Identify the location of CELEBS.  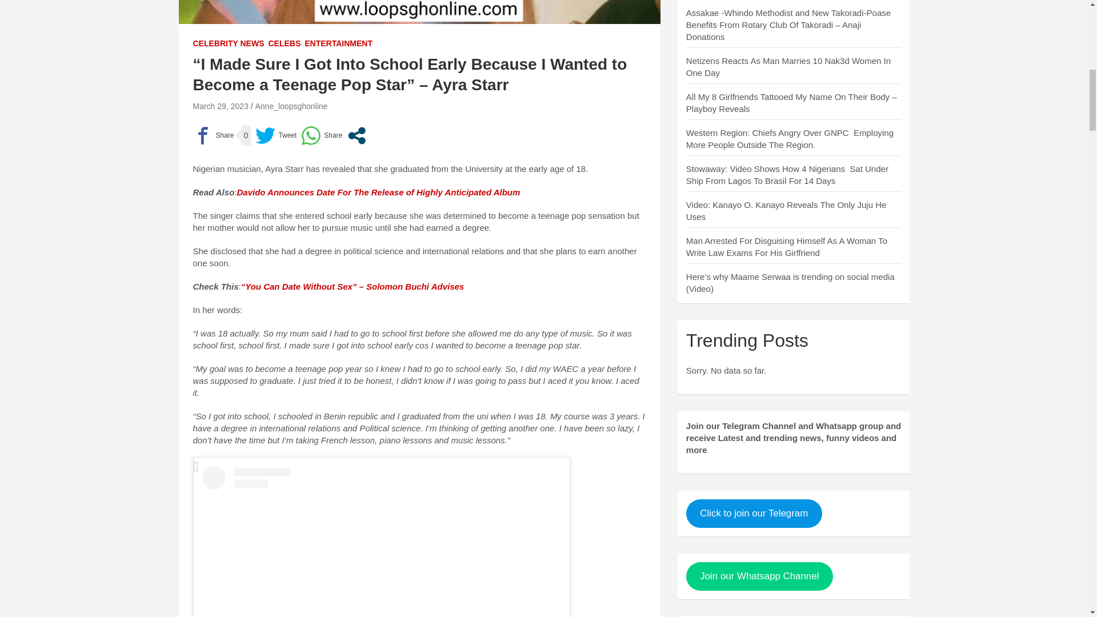
(284, 43).